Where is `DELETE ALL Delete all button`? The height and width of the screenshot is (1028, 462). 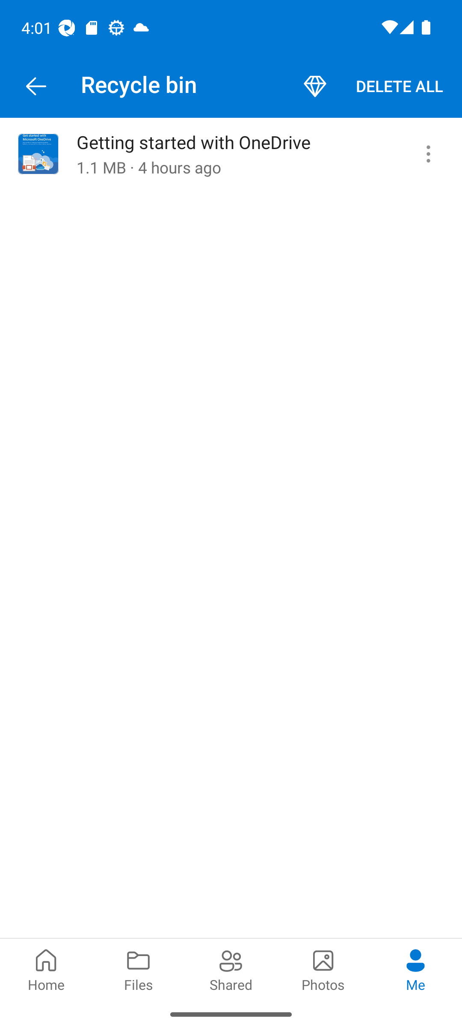
DELETE ALL Delete all button is located at coordinates (400, 87).